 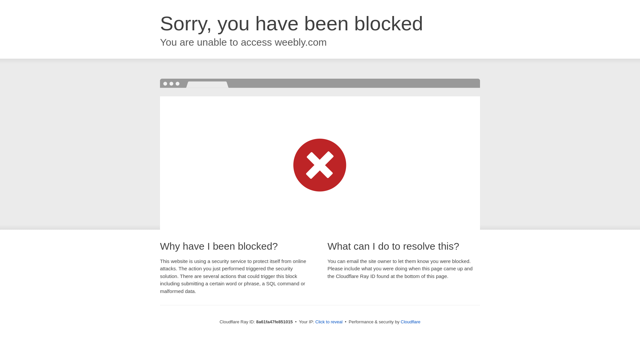 What do you see at coordinates (329, 322) in the screenshot?
I see `Click to reveal` at bounding box center [329, 322].